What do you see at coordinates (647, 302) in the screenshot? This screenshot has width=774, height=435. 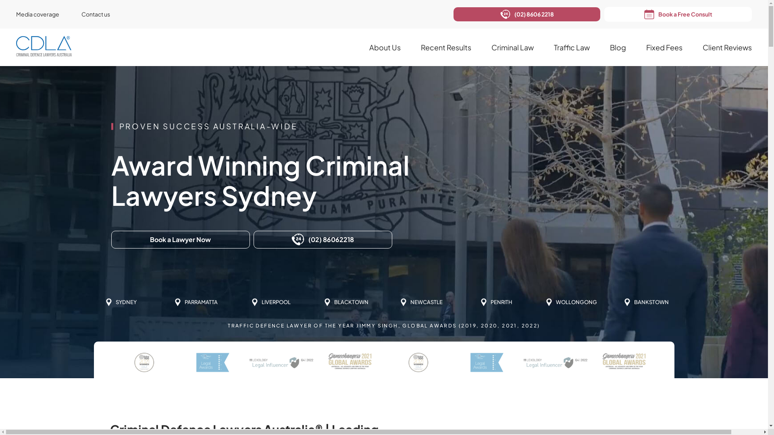 I see `BANKSTOWN` at bounding box center [647, 302].